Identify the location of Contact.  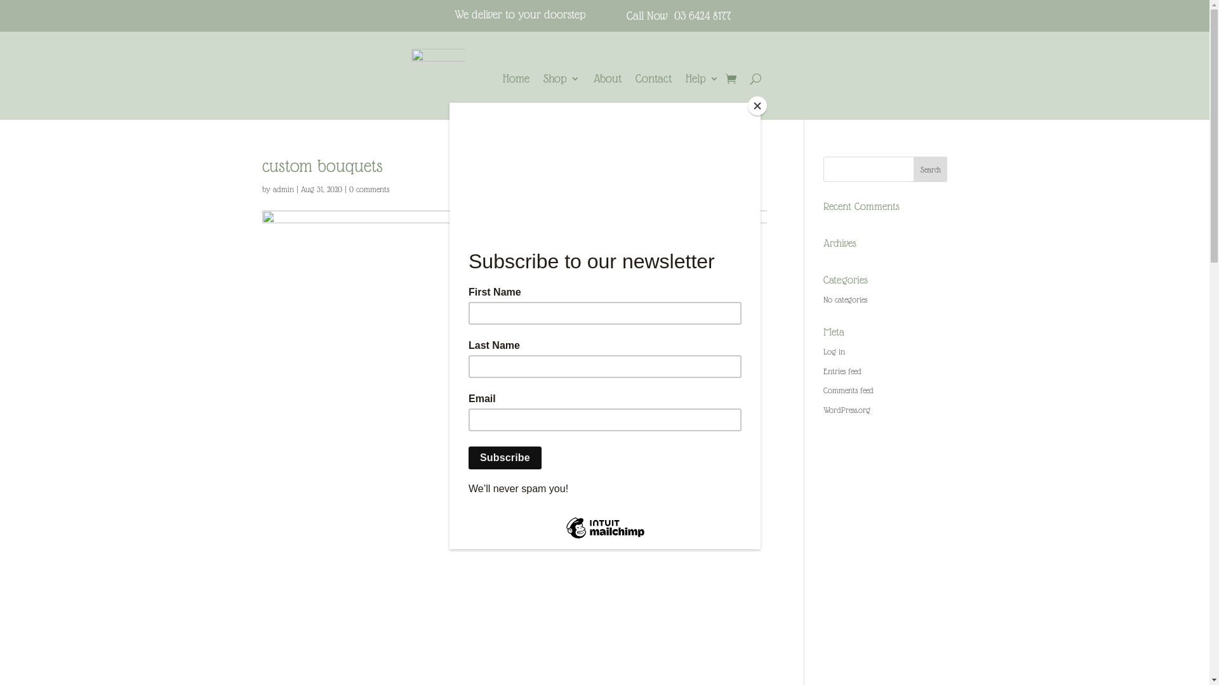
(654, 81).